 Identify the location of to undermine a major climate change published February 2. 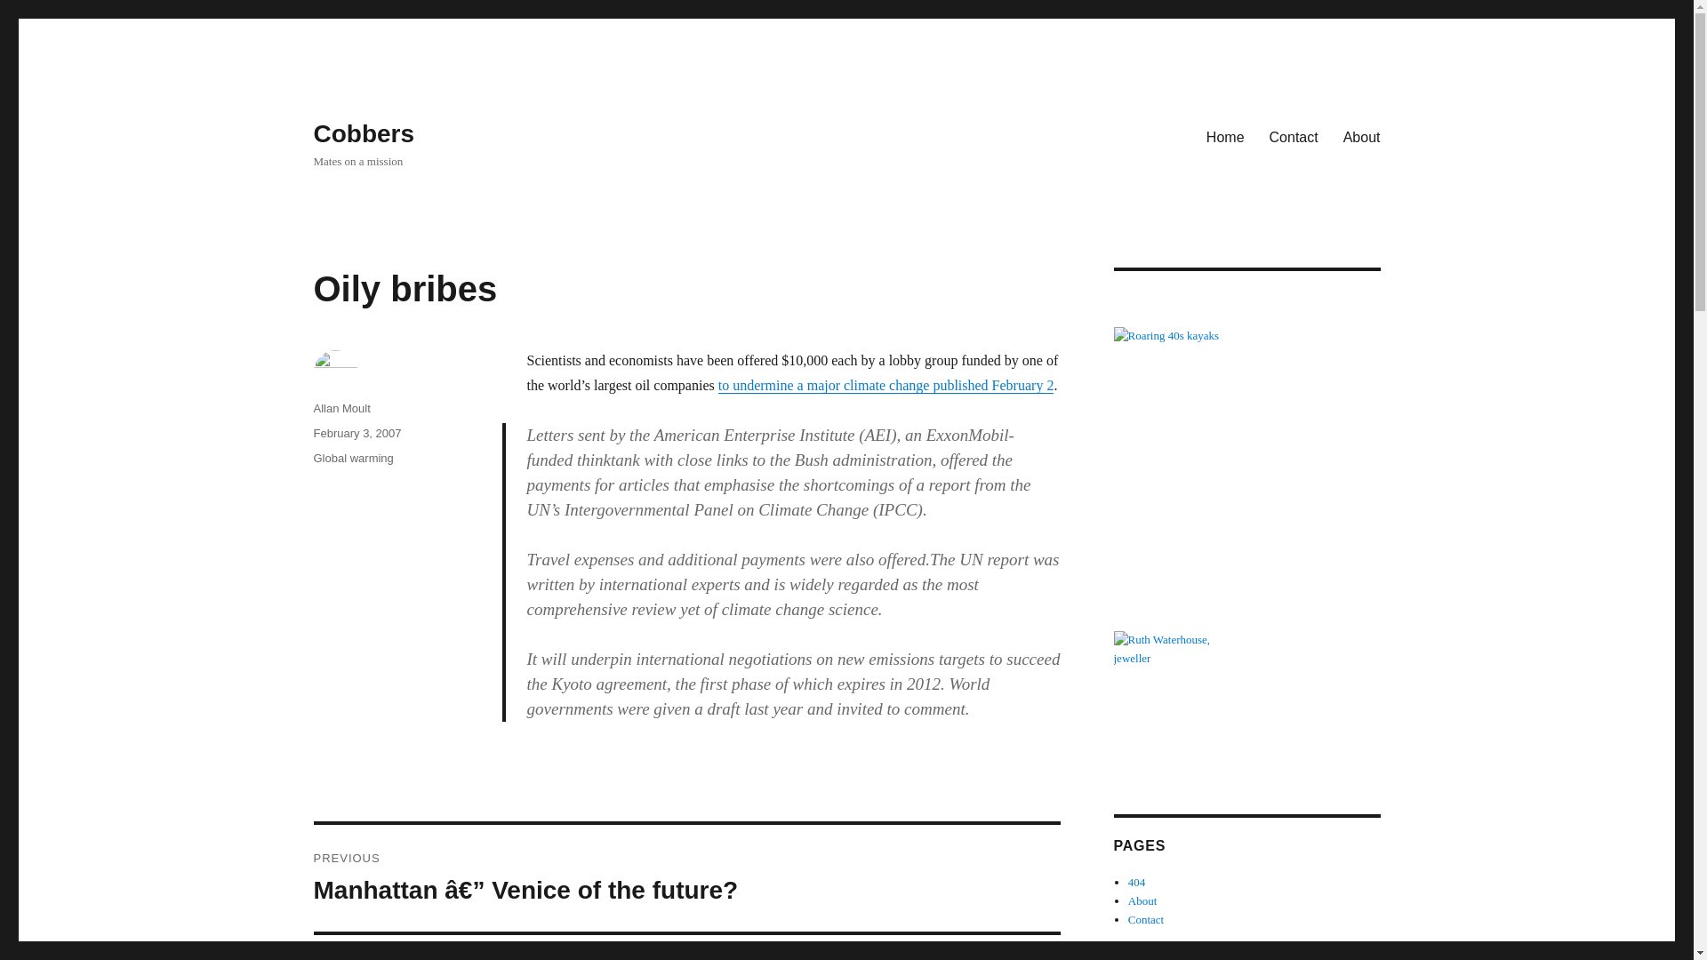
(886, 385).